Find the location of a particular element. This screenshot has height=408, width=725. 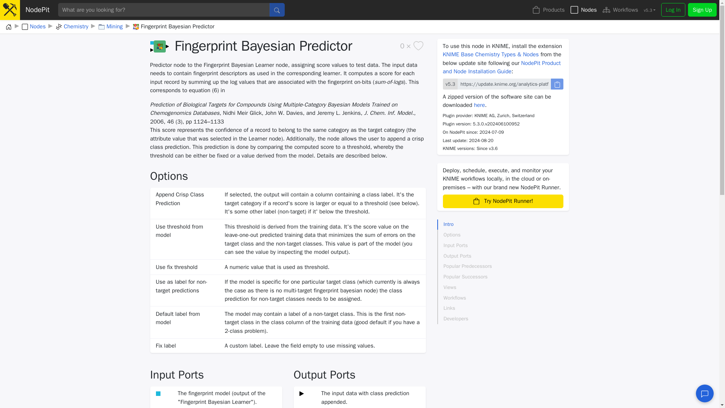

Chemistry is located at coordinates (72, 27).